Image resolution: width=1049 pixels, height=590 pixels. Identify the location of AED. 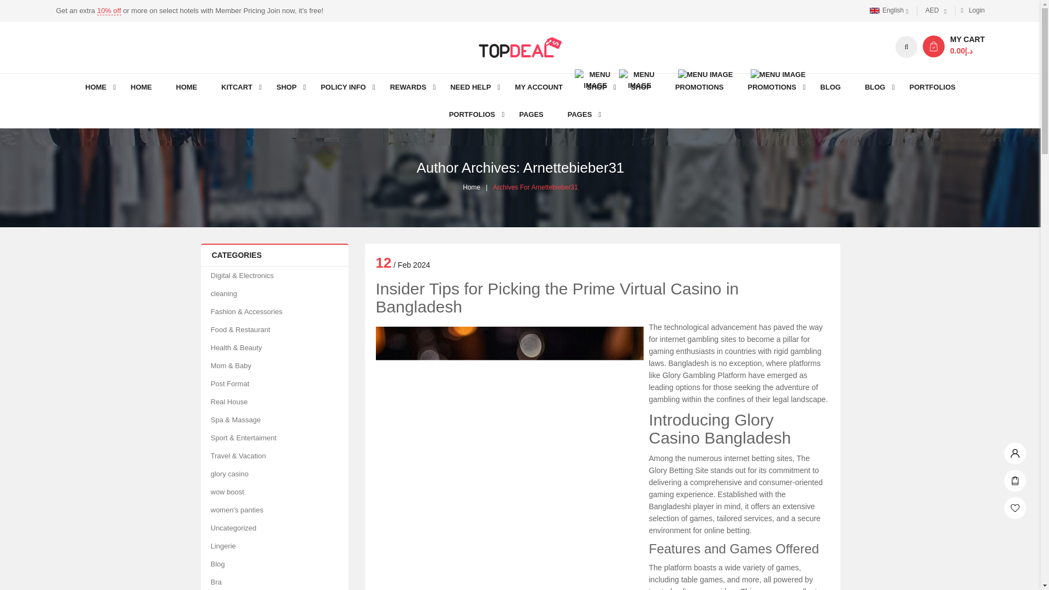
(940, 11).